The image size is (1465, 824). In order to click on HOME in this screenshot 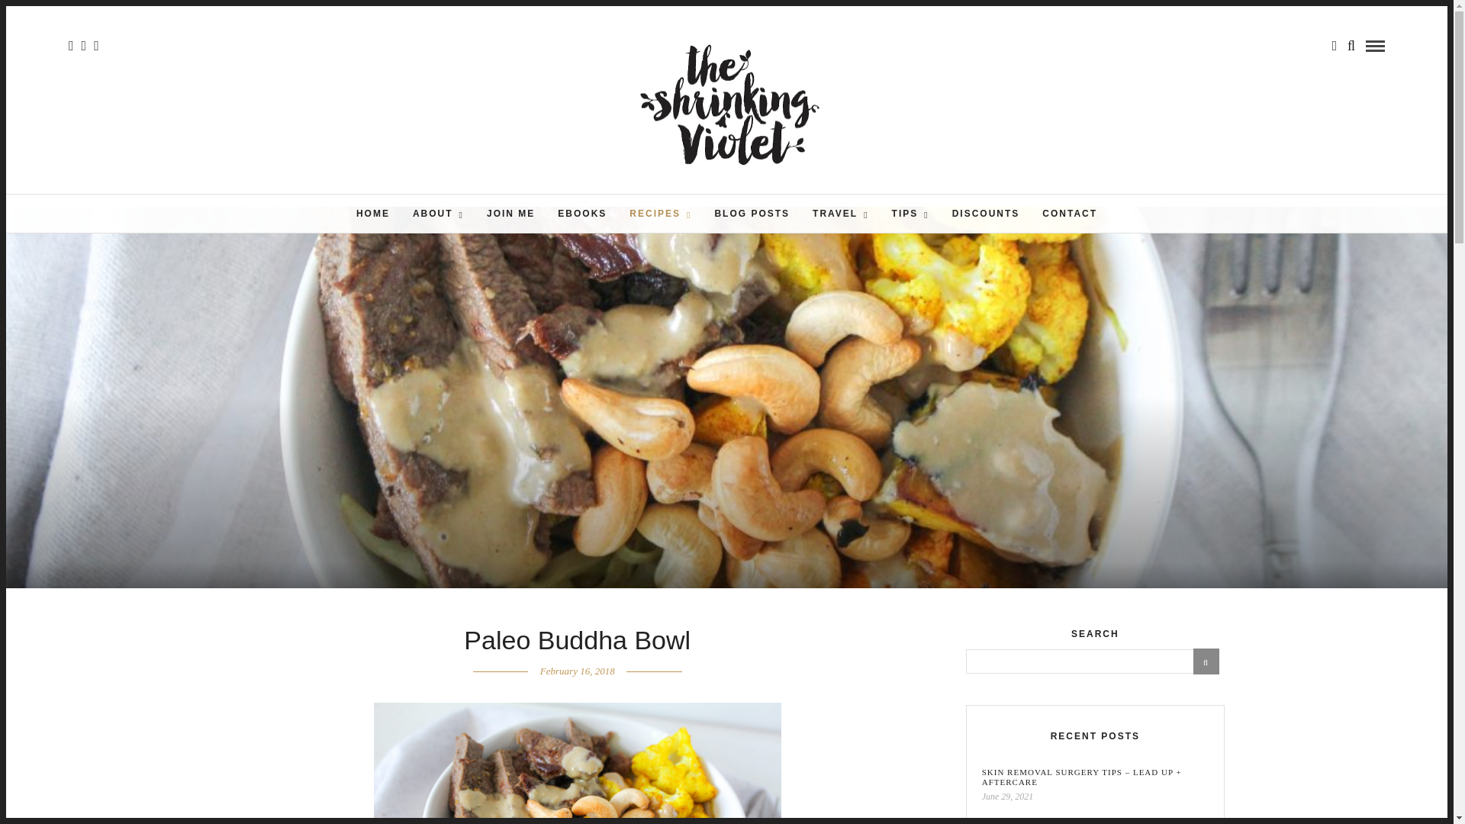, I will do `click(372, 213)`.